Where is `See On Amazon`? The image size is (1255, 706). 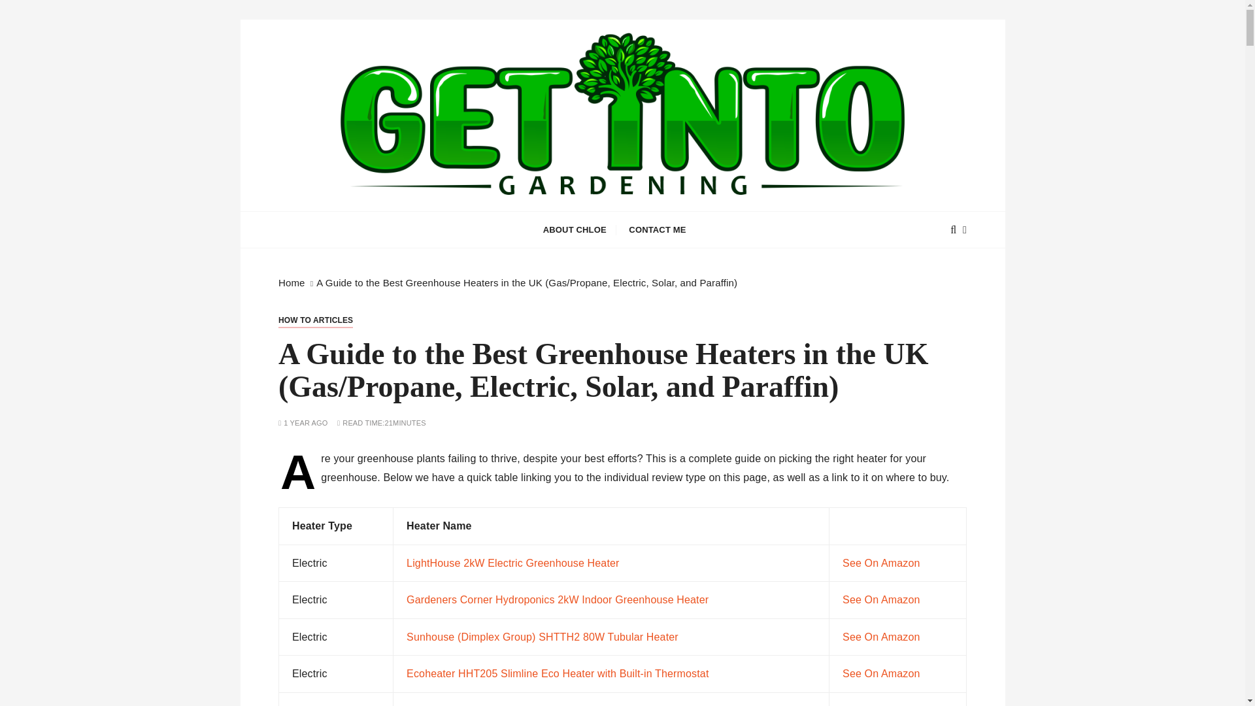 See On Amazon is located at coordinates (881, 673).